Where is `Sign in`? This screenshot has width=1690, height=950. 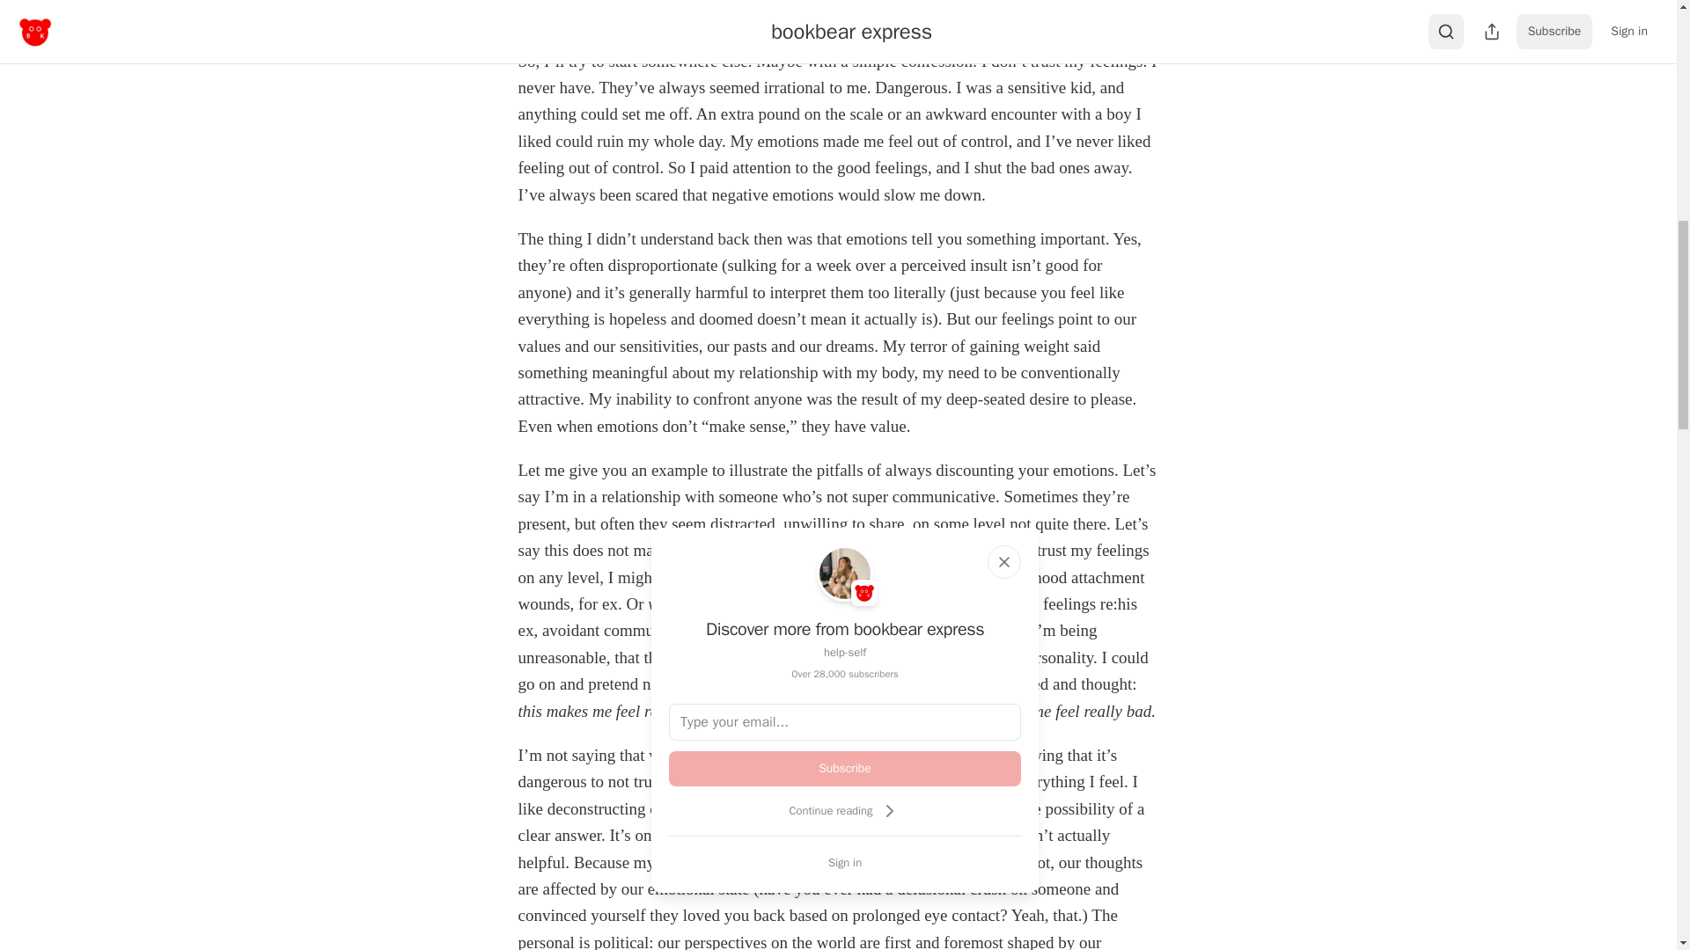 Sign in is located at coordinates (845, 862).